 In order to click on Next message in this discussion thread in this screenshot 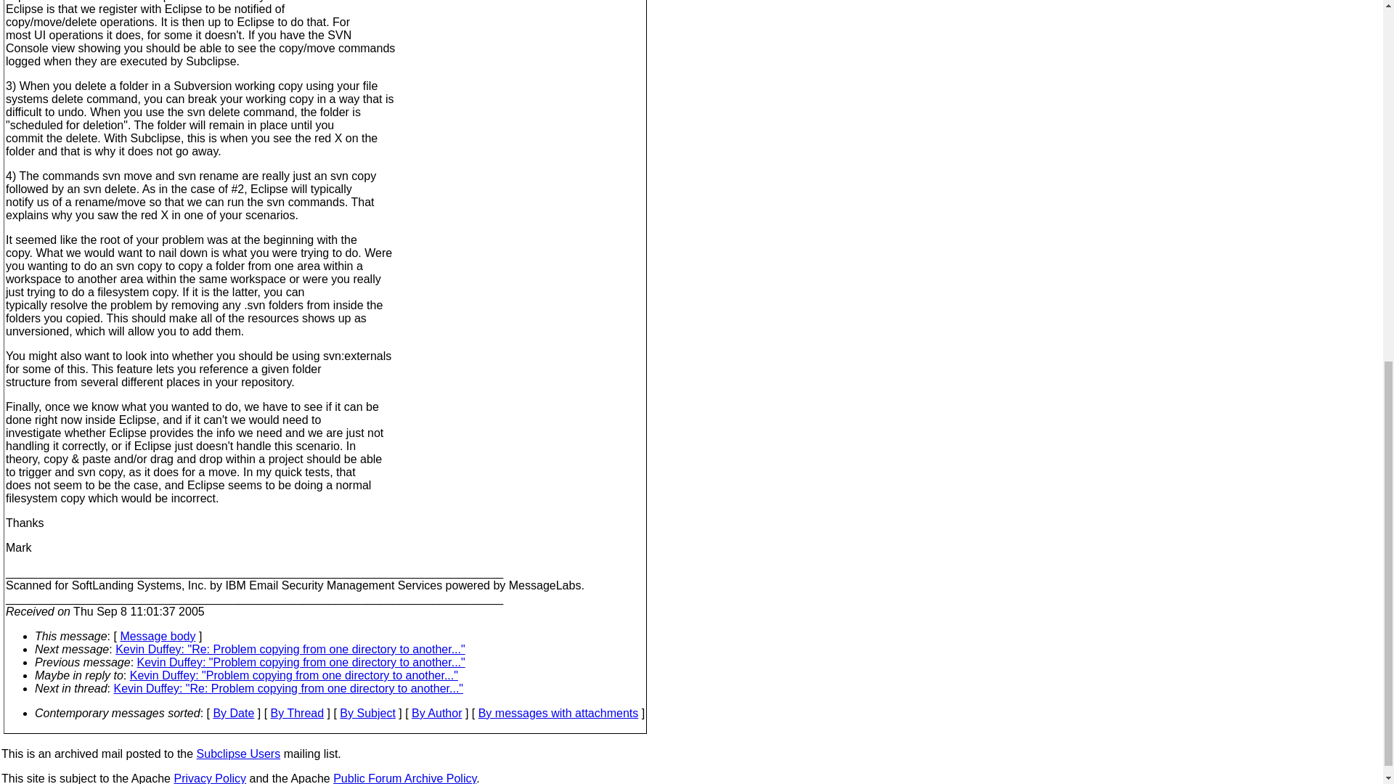, I will do `click(288, 688)`.